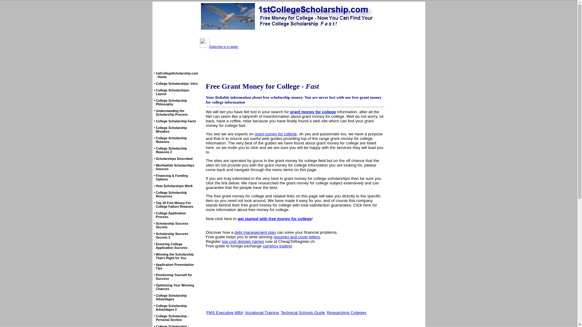 The width and height of the screenshot is (582, 327). What do you see at coordinates (313, 112) in the screenshot?
I see `grant money for college` at bounding box center [313, 112].